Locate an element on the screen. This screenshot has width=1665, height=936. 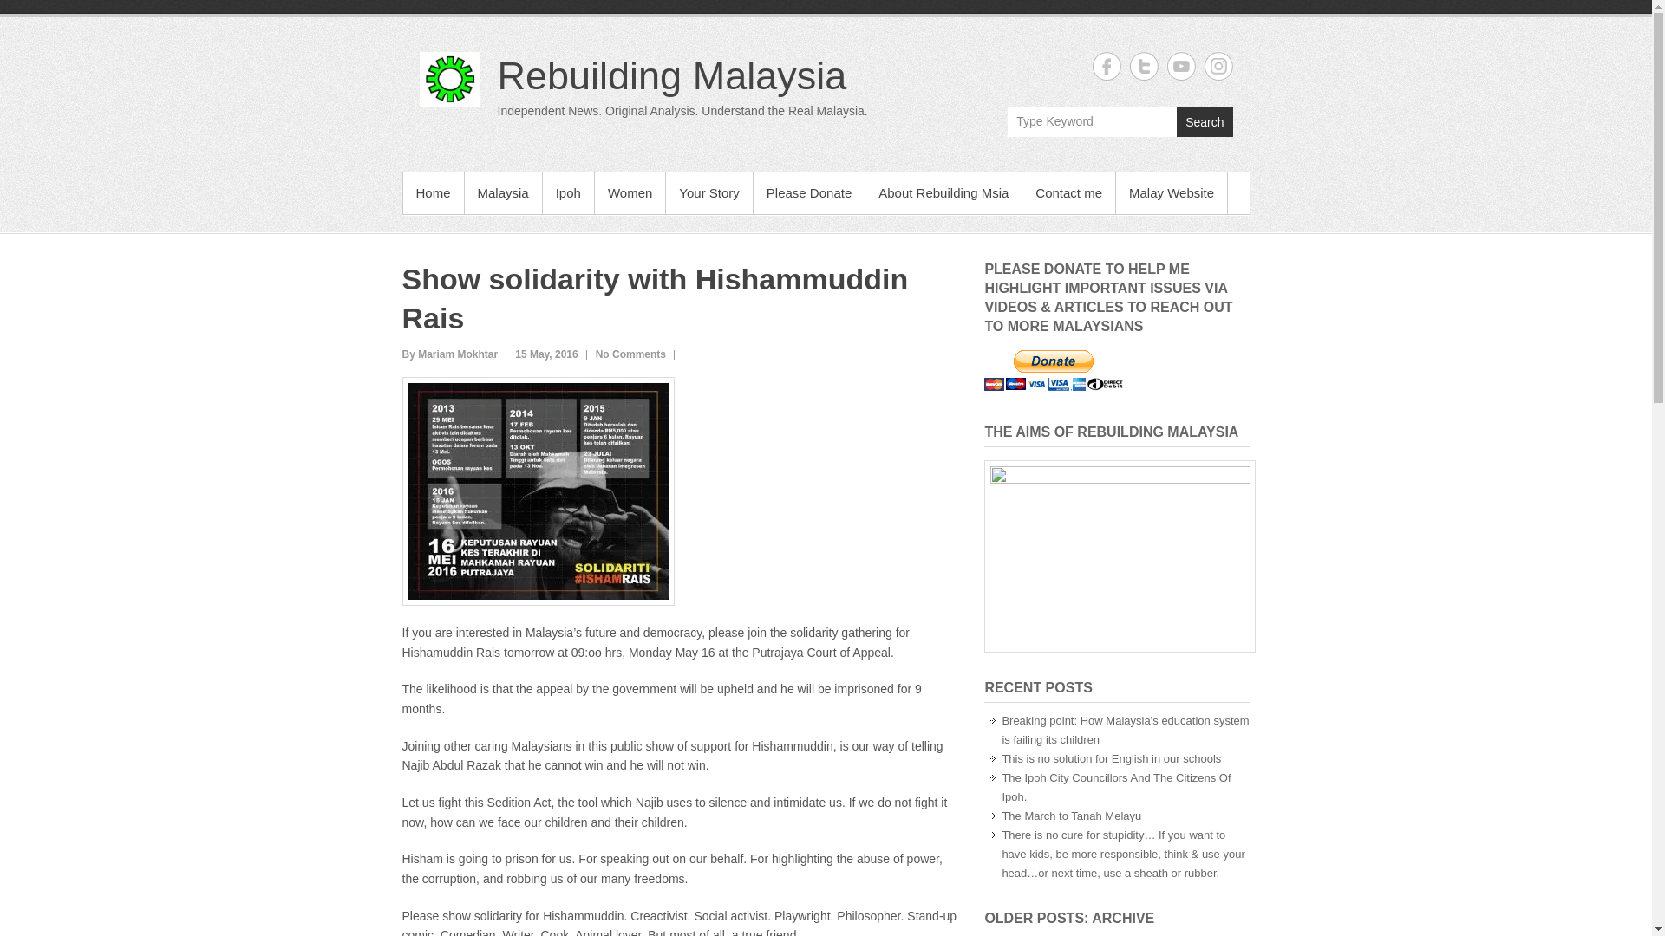
Women is located at coordinates (630, 192).